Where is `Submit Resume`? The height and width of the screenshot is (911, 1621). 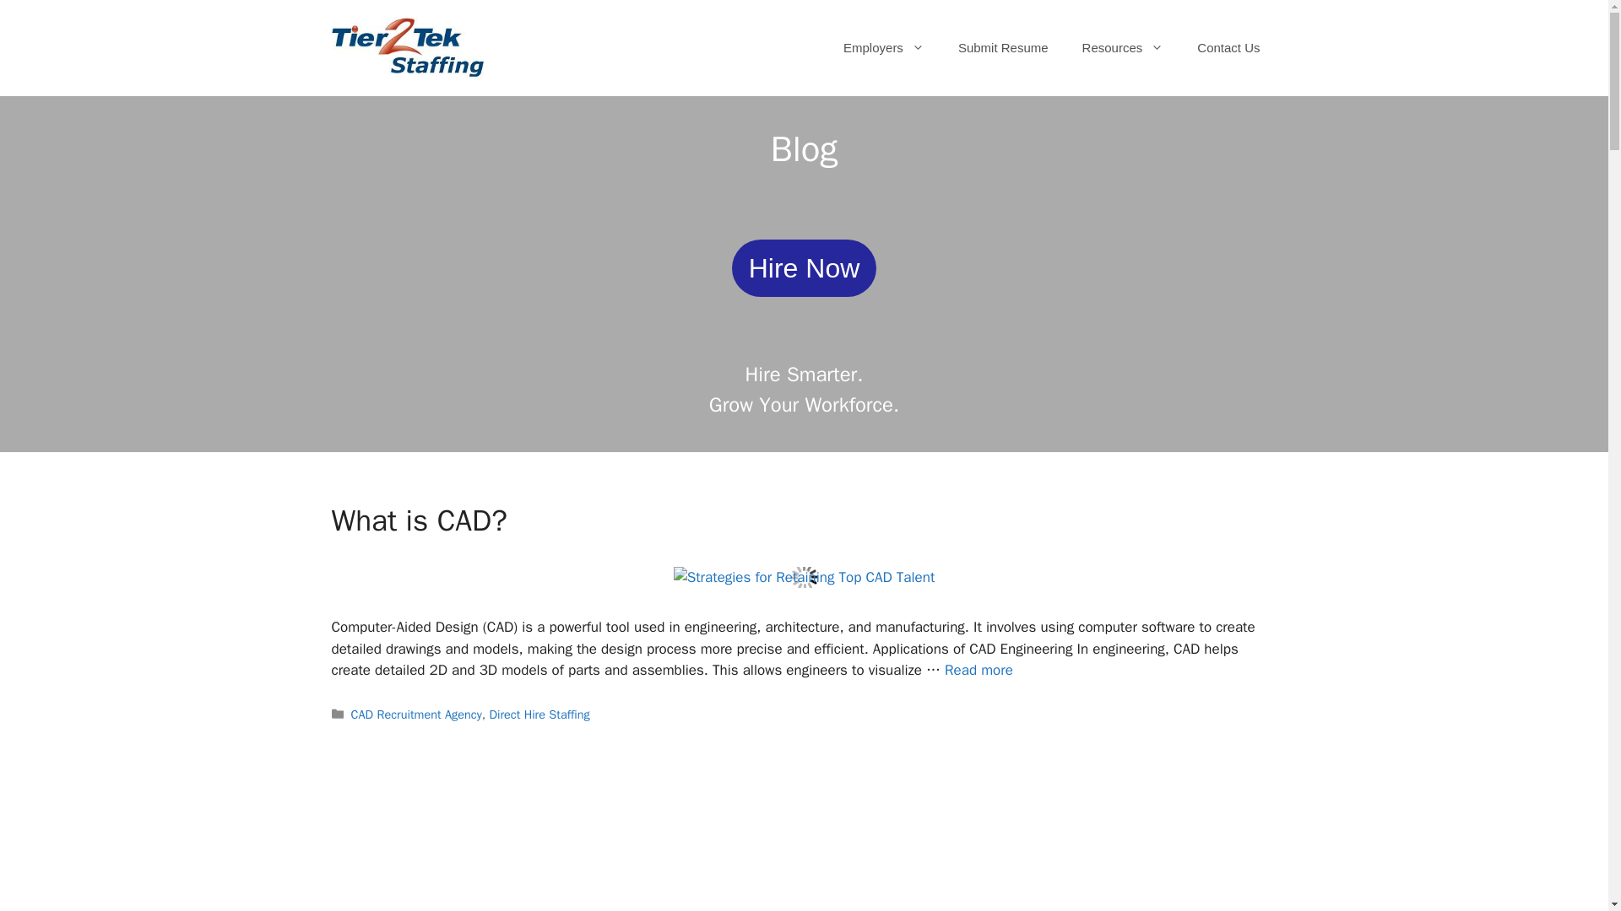 Submit Resume is located at coordinates (1003, 48).